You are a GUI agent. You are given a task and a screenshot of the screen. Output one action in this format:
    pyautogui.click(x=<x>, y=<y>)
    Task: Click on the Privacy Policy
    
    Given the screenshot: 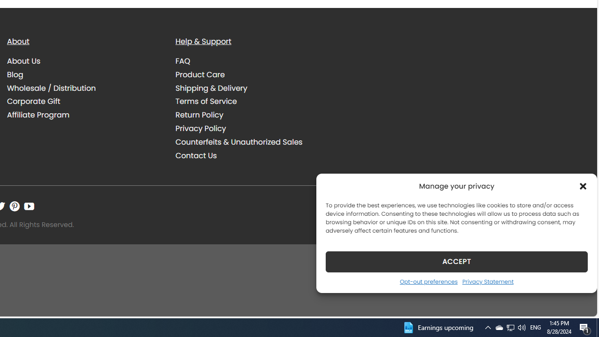 What is the action you would take?
    pyautogui.click(x=253, y=128)
    